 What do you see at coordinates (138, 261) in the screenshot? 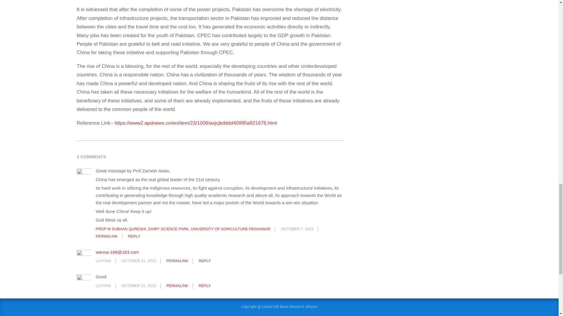
I see `Saturday, October 21, 2023, 11:33 pm` at bounding box center [138, 261].